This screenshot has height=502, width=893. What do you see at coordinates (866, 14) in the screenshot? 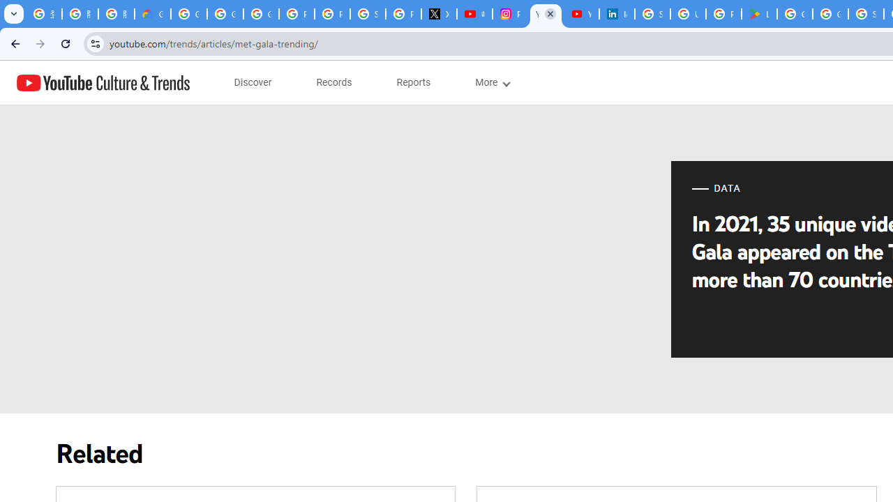
I see `Sign in - Google Accounts` at bounding box center [866, 14].